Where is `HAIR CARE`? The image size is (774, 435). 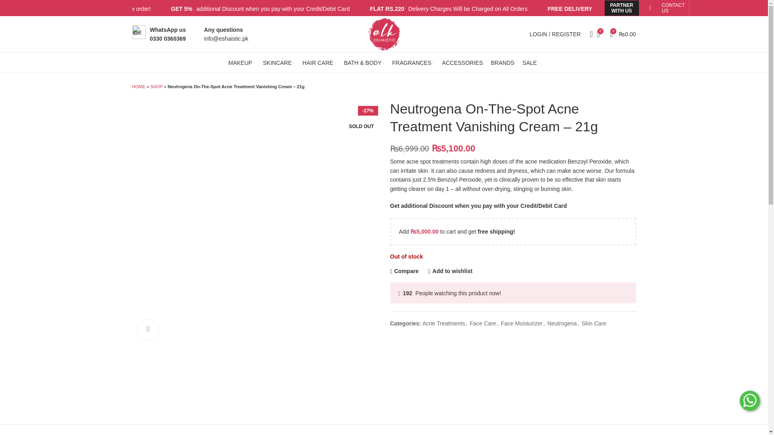 HAIR CARE is located at coordinates (319, 63).